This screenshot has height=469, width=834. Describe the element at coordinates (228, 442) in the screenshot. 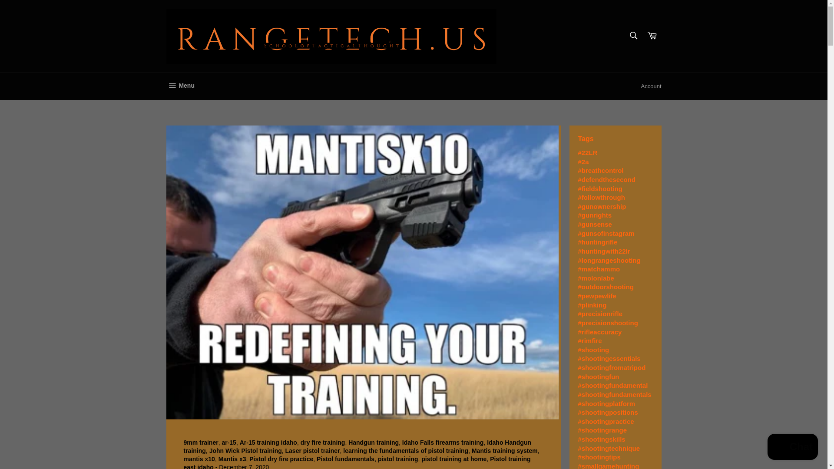

I see `ar-15` at that location.